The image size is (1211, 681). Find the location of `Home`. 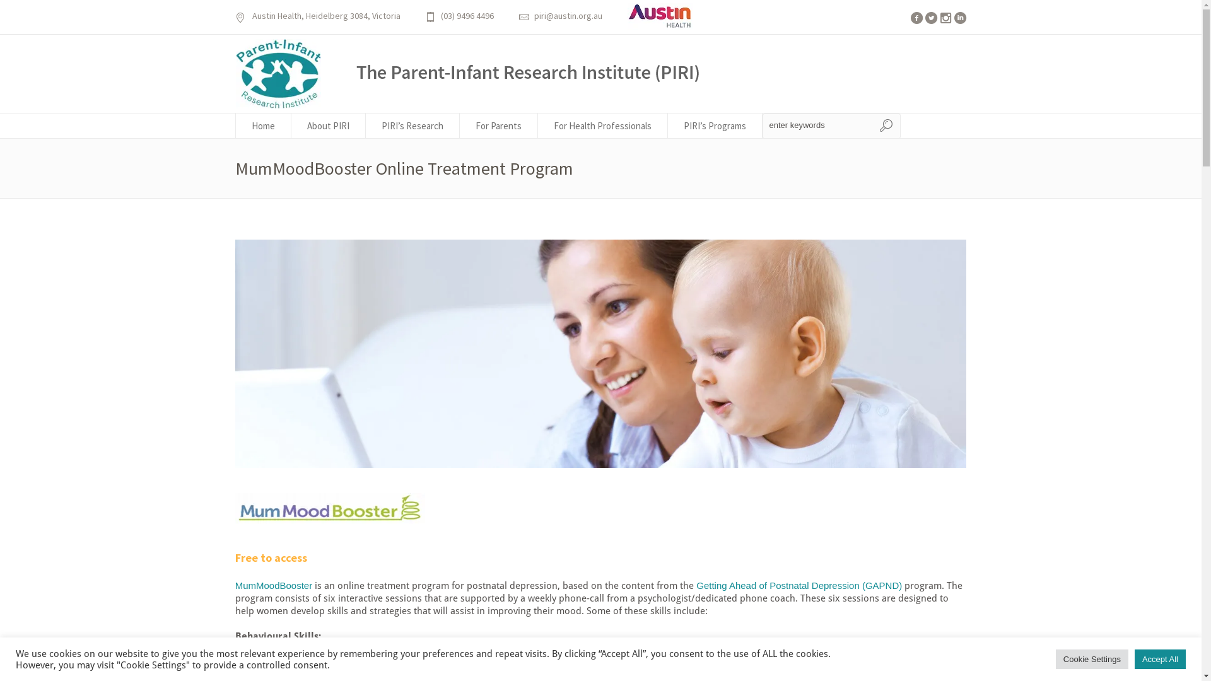

Home is located at coordinates (262, 126).